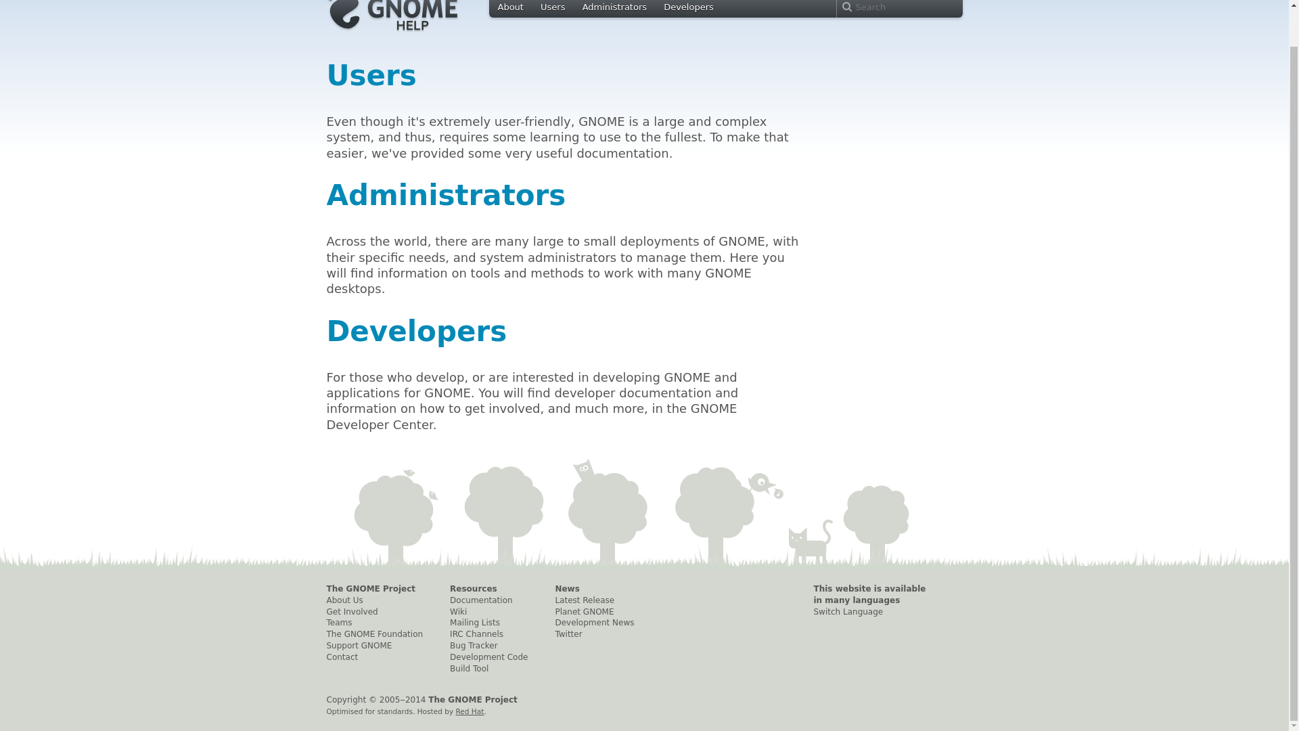 This screenshot has height=731, width=1299. Describe the element at coordinates (374, 612) in the screenshot. I see `Get Involved` at that location.